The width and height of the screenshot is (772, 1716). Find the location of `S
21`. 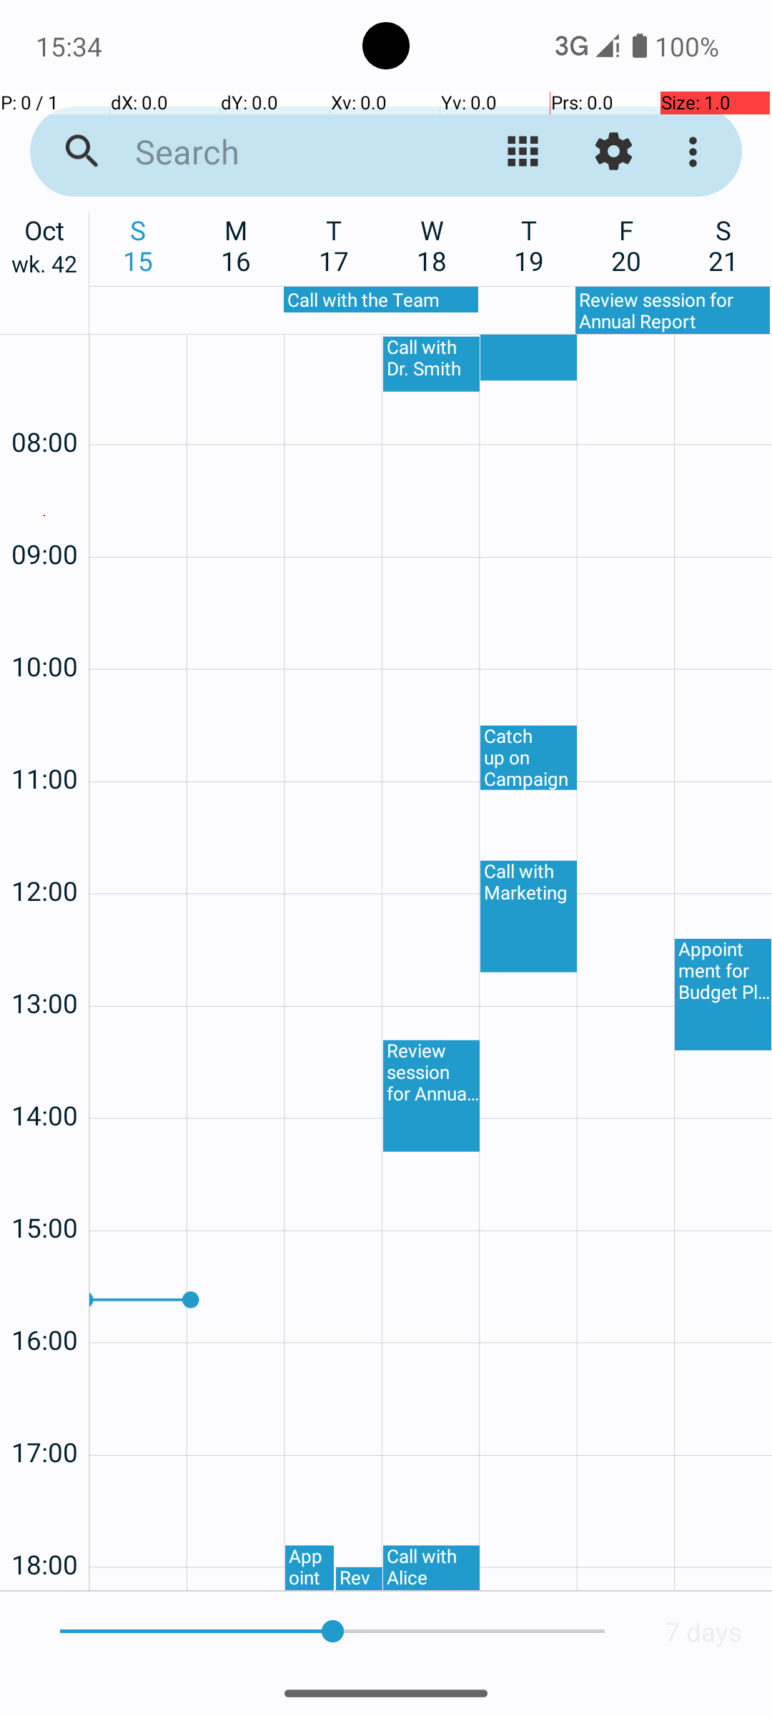

S
21 is located at coordinates (723, 245).